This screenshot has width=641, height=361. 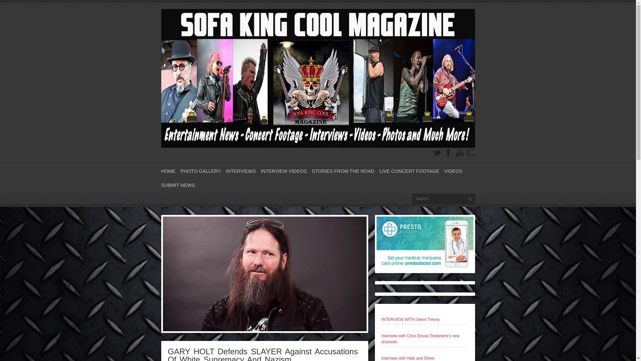 I want to click on LIVE CONCERT FOOTAGE, so click(x=409, y=171).